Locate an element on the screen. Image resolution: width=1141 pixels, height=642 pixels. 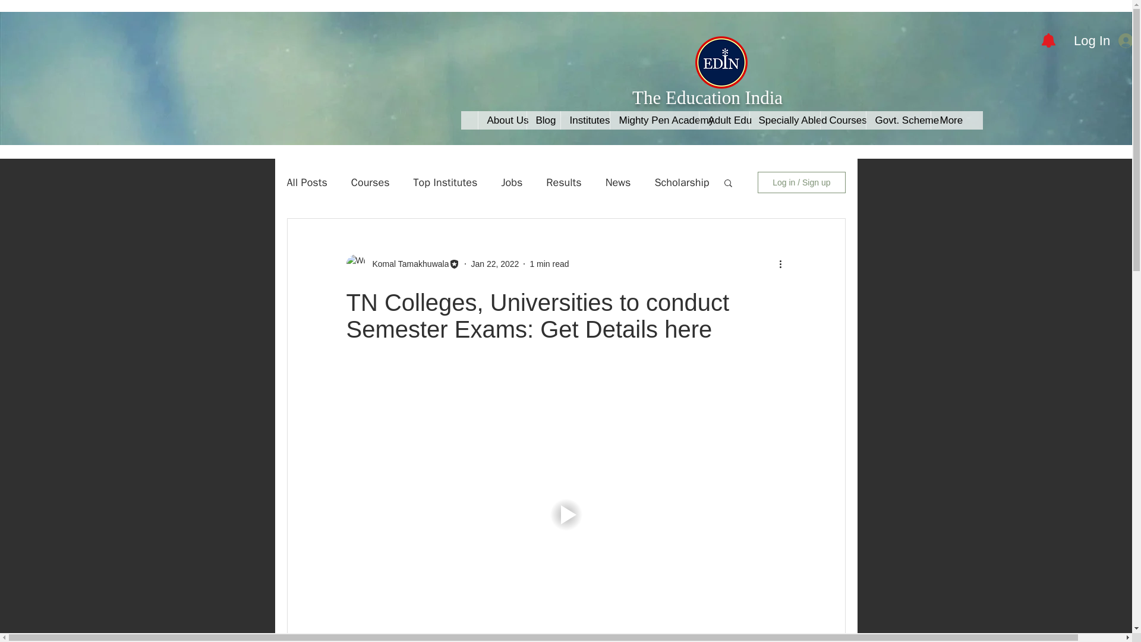
Komal Tamakhuwala is located at coordinates (406, 264).